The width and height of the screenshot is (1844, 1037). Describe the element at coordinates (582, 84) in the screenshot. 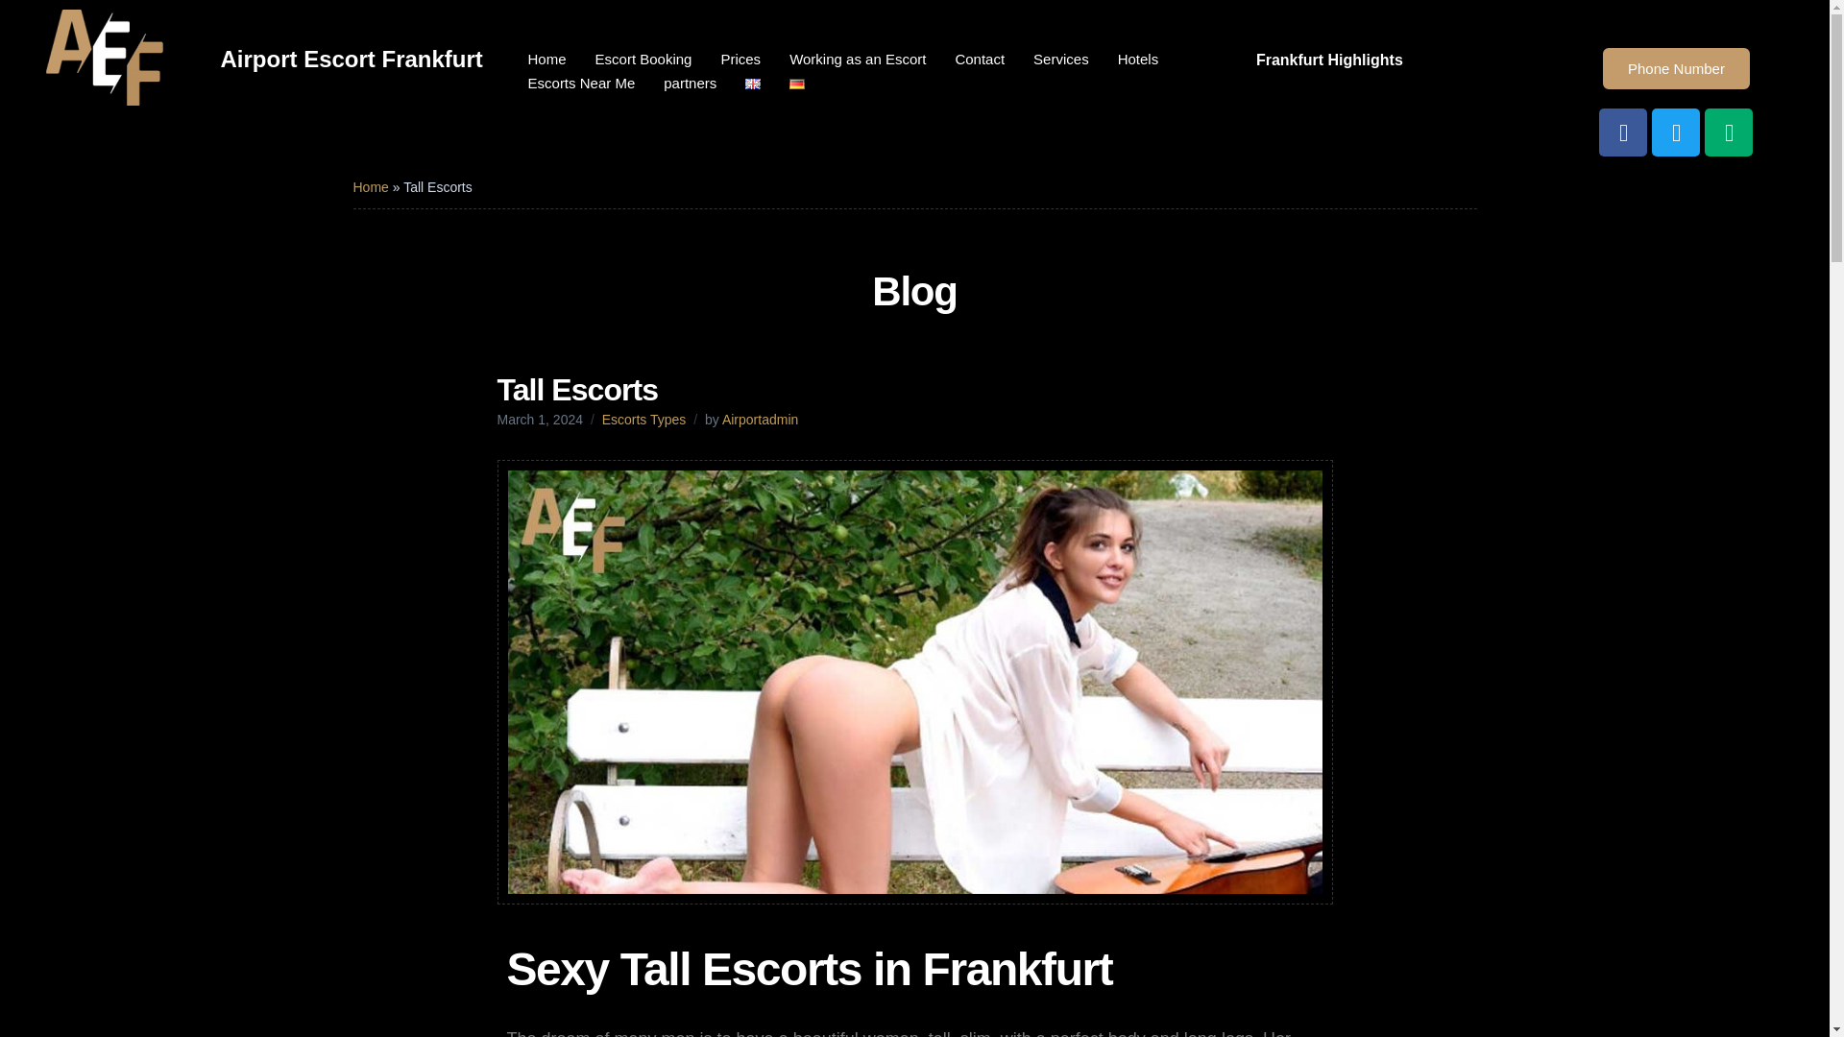

I see `Escorts Near Me` at that location.